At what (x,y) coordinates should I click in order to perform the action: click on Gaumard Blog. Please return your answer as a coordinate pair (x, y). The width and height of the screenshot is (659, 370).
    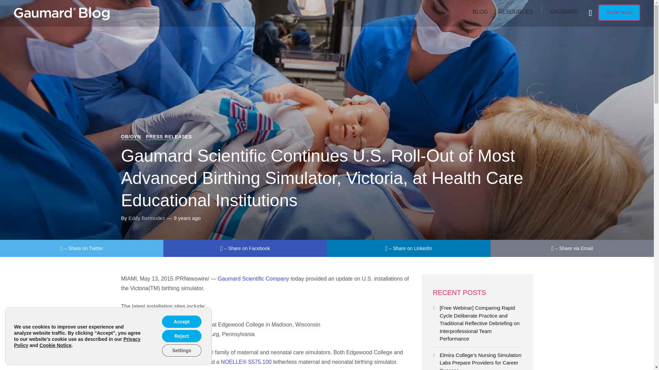
    Looking at the image, I should click on (62, 12).